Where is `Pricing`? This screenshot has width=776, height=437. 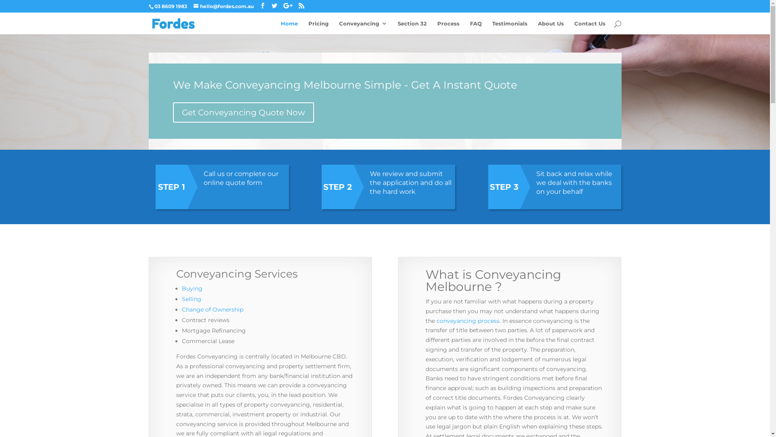
Pricing is located at coordinates (318, 28).